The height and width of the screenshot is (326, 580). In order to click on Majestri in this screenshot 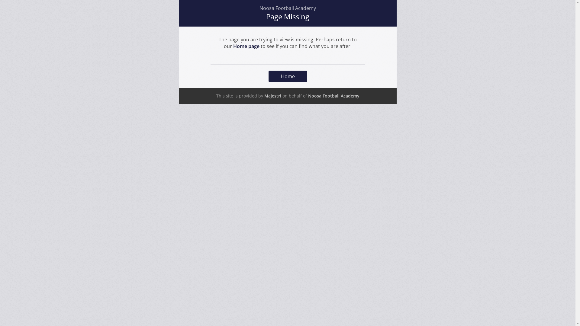, I will do `click(272, 96)`.